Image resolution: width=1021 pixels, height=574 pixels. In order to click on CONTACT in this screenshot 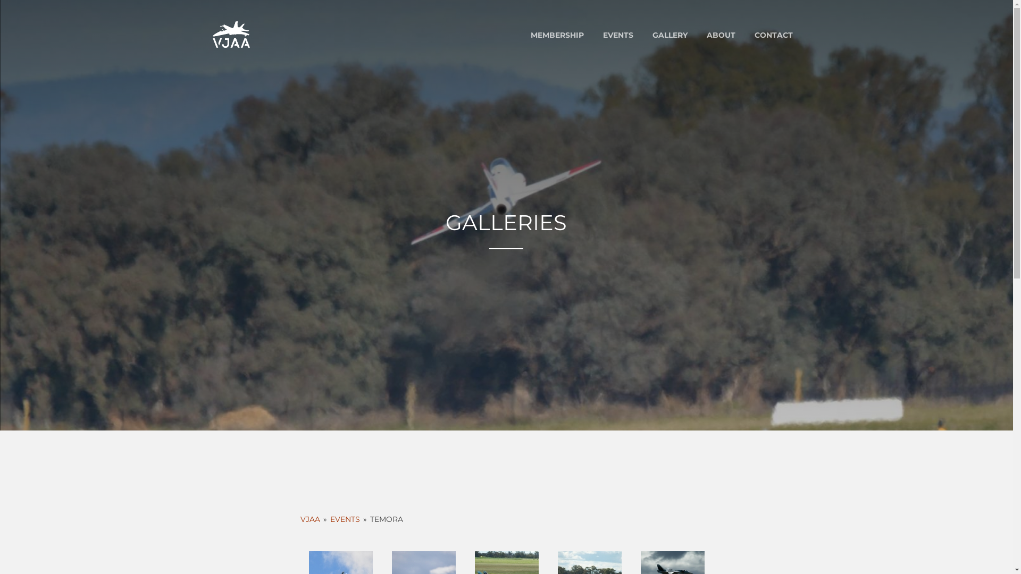, I will do `click(773, 35)`.